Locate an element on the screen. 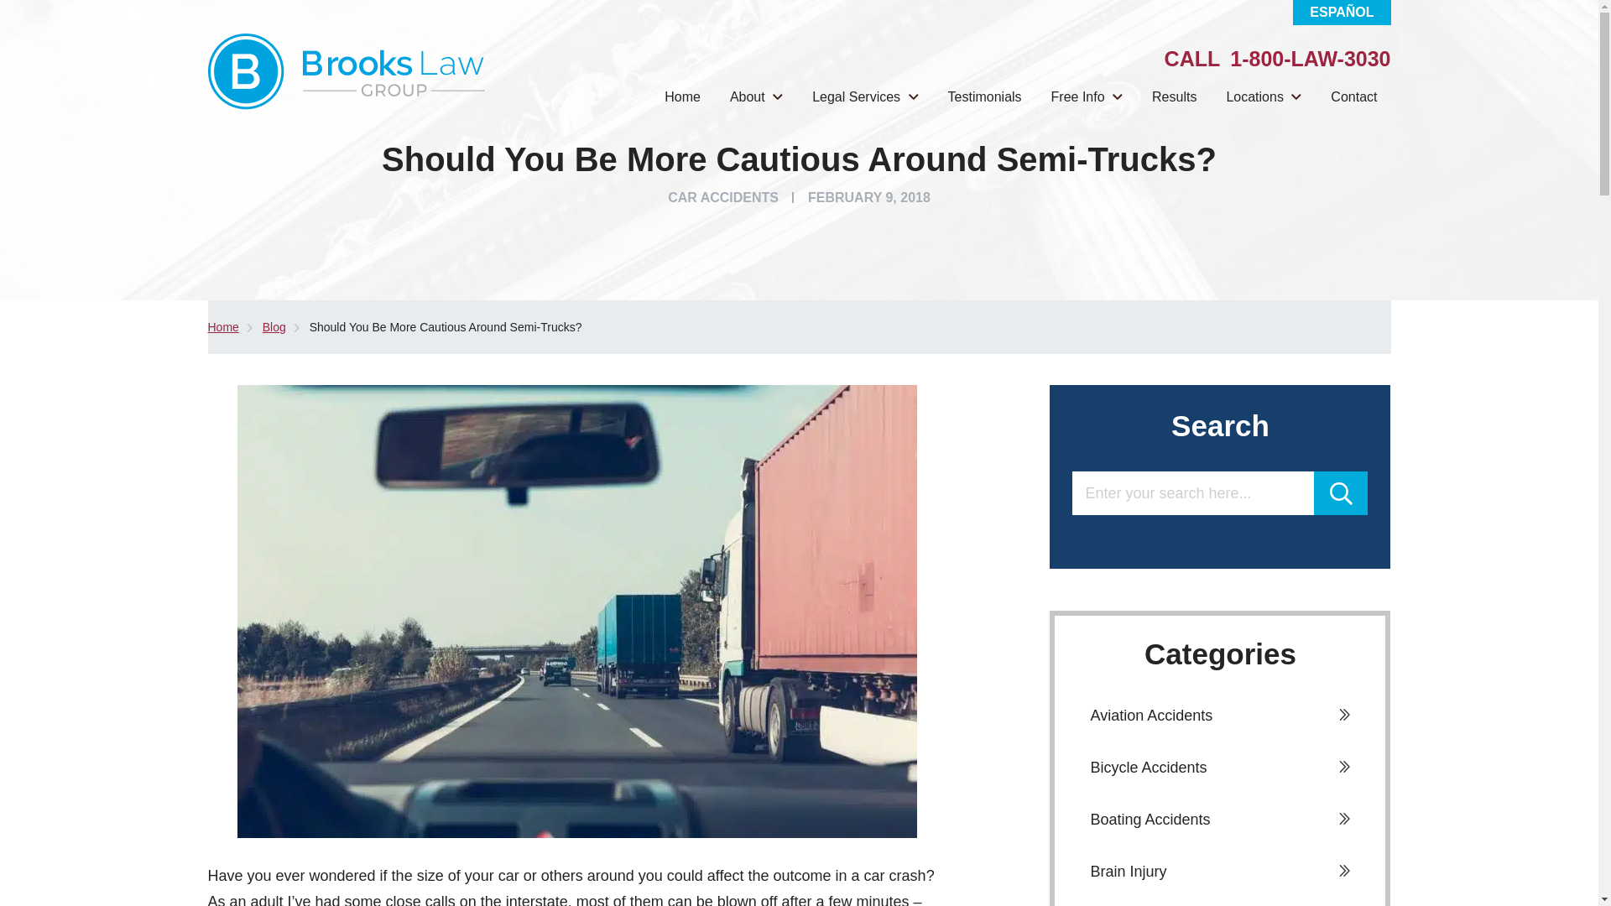 Image resolution: width=1611 pixels, height=906 pixels. Legal Services is located at coordinates (864, 96).